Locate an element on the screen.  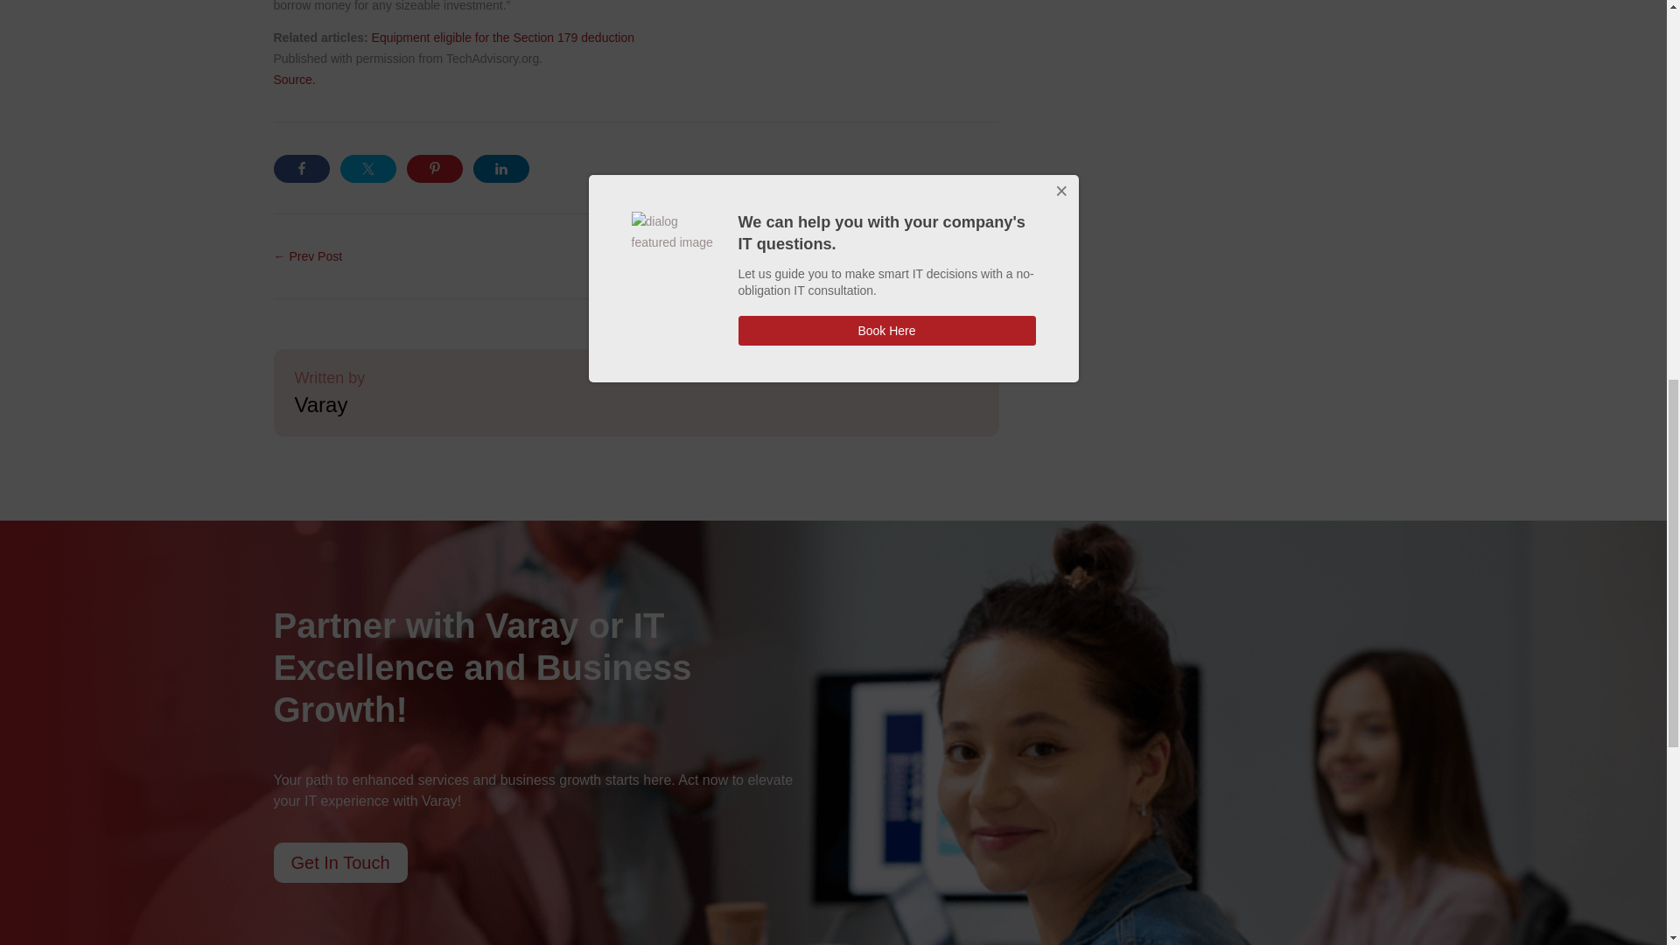
Share on Twitter is located at coordinates (367, 169).